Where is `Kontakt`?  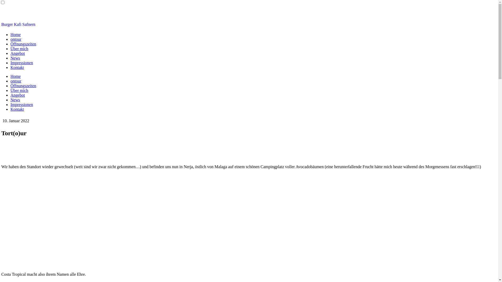 Kontakt is located at coordinates (17, 67).